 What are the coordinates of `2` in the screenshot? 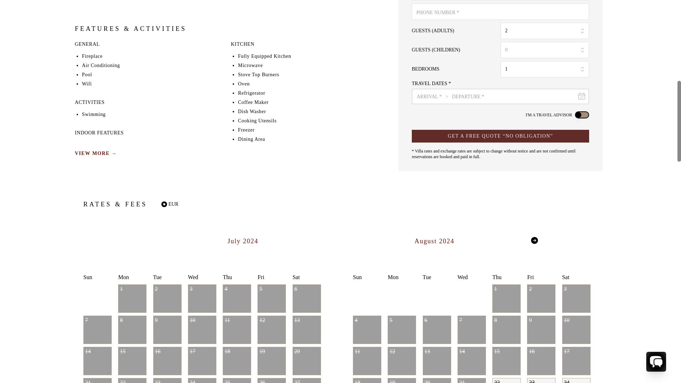 It's located at (545, 30).